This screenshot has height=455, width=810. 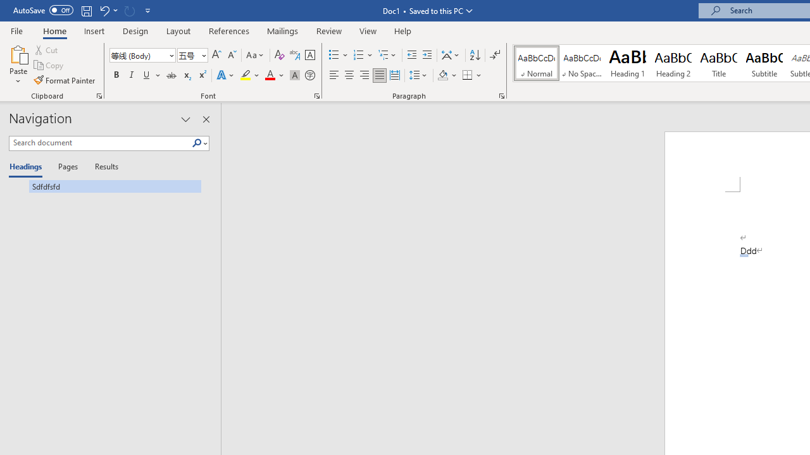 What do you see at coordinates (66, 167) in the screenshot?
I see `Pages` at bounding box center [66, 167].